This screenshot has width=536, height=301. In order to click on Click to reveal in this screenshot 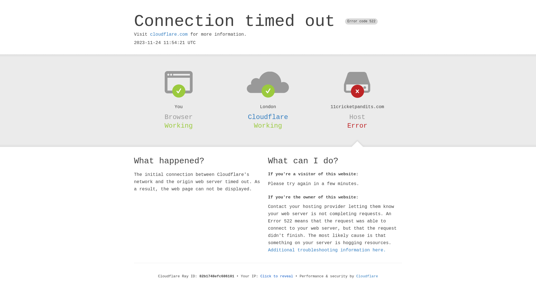, I will do `click(277, 276)`.